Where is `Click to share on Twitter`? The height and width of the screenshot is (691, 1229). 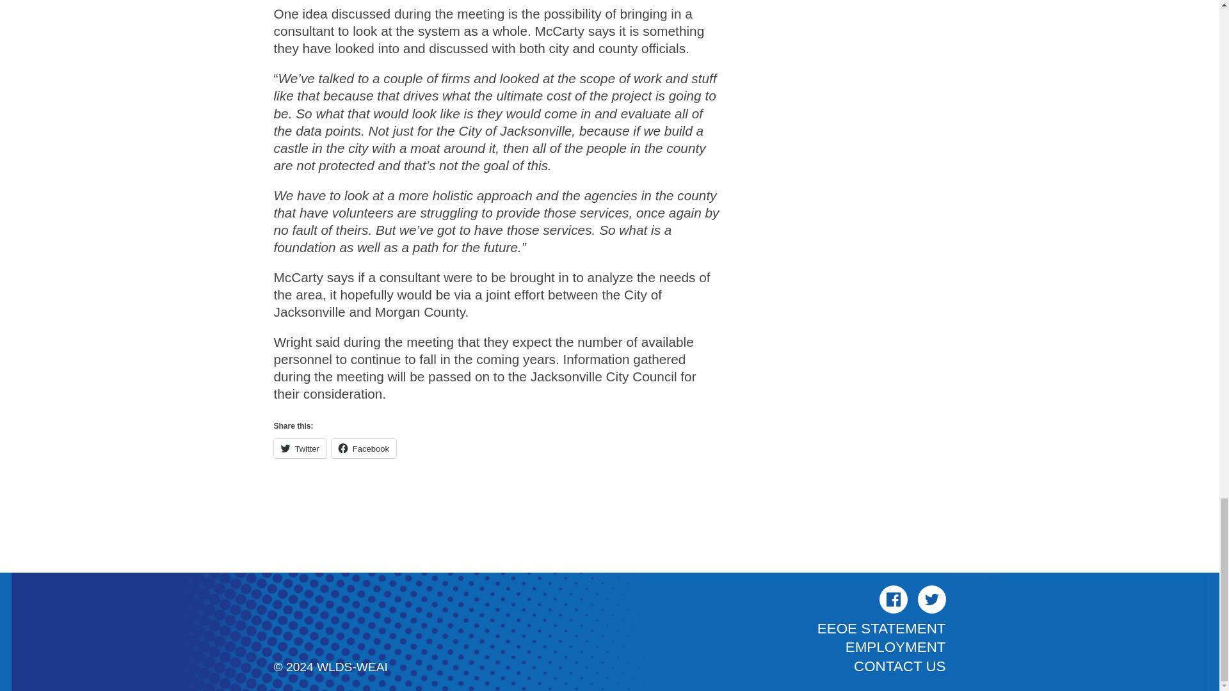
Click to share on Twitter is located at coordinates (300, 448).